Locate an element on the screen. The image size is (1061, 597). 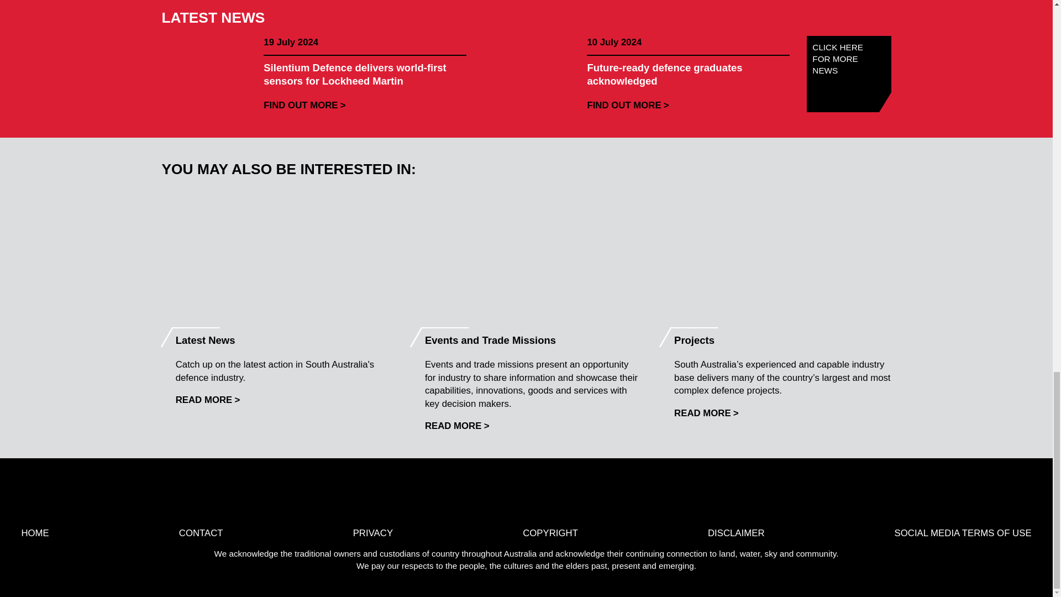
Defence SA Footer Logo is located at coordinates (567, 496).